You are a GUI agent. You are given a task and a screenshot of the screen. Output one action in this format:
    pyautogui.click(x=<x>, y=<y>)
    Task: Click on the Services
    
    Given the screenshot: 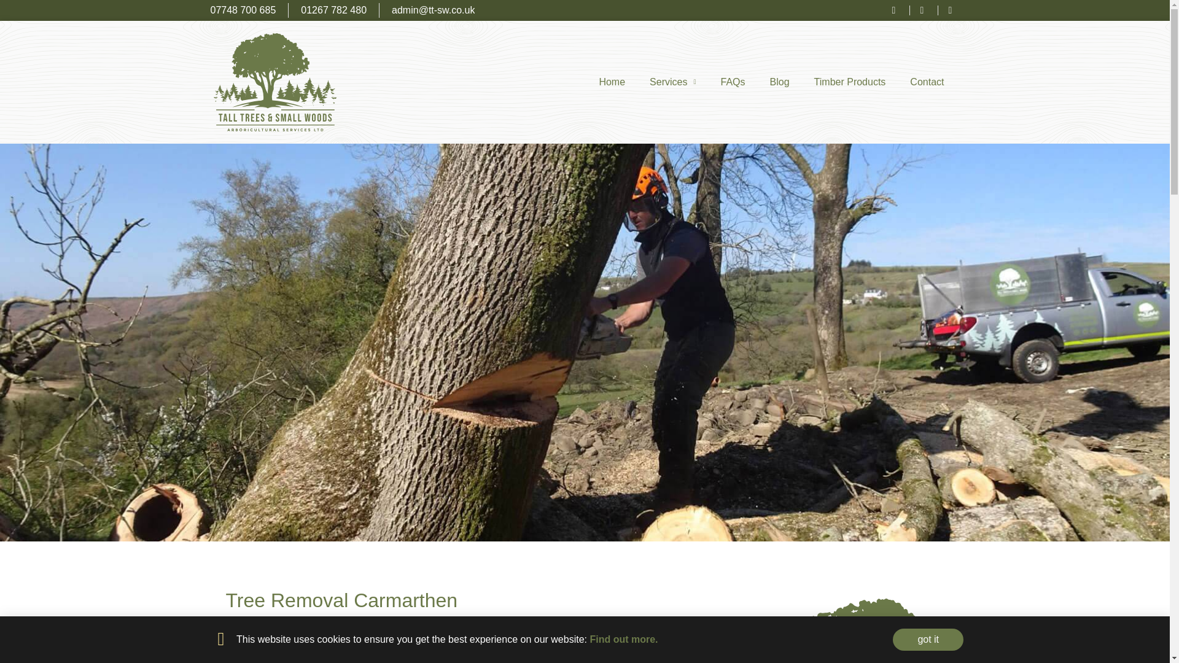 What is the action you would take?
    pyautogui.click(x=673, y=82)
    